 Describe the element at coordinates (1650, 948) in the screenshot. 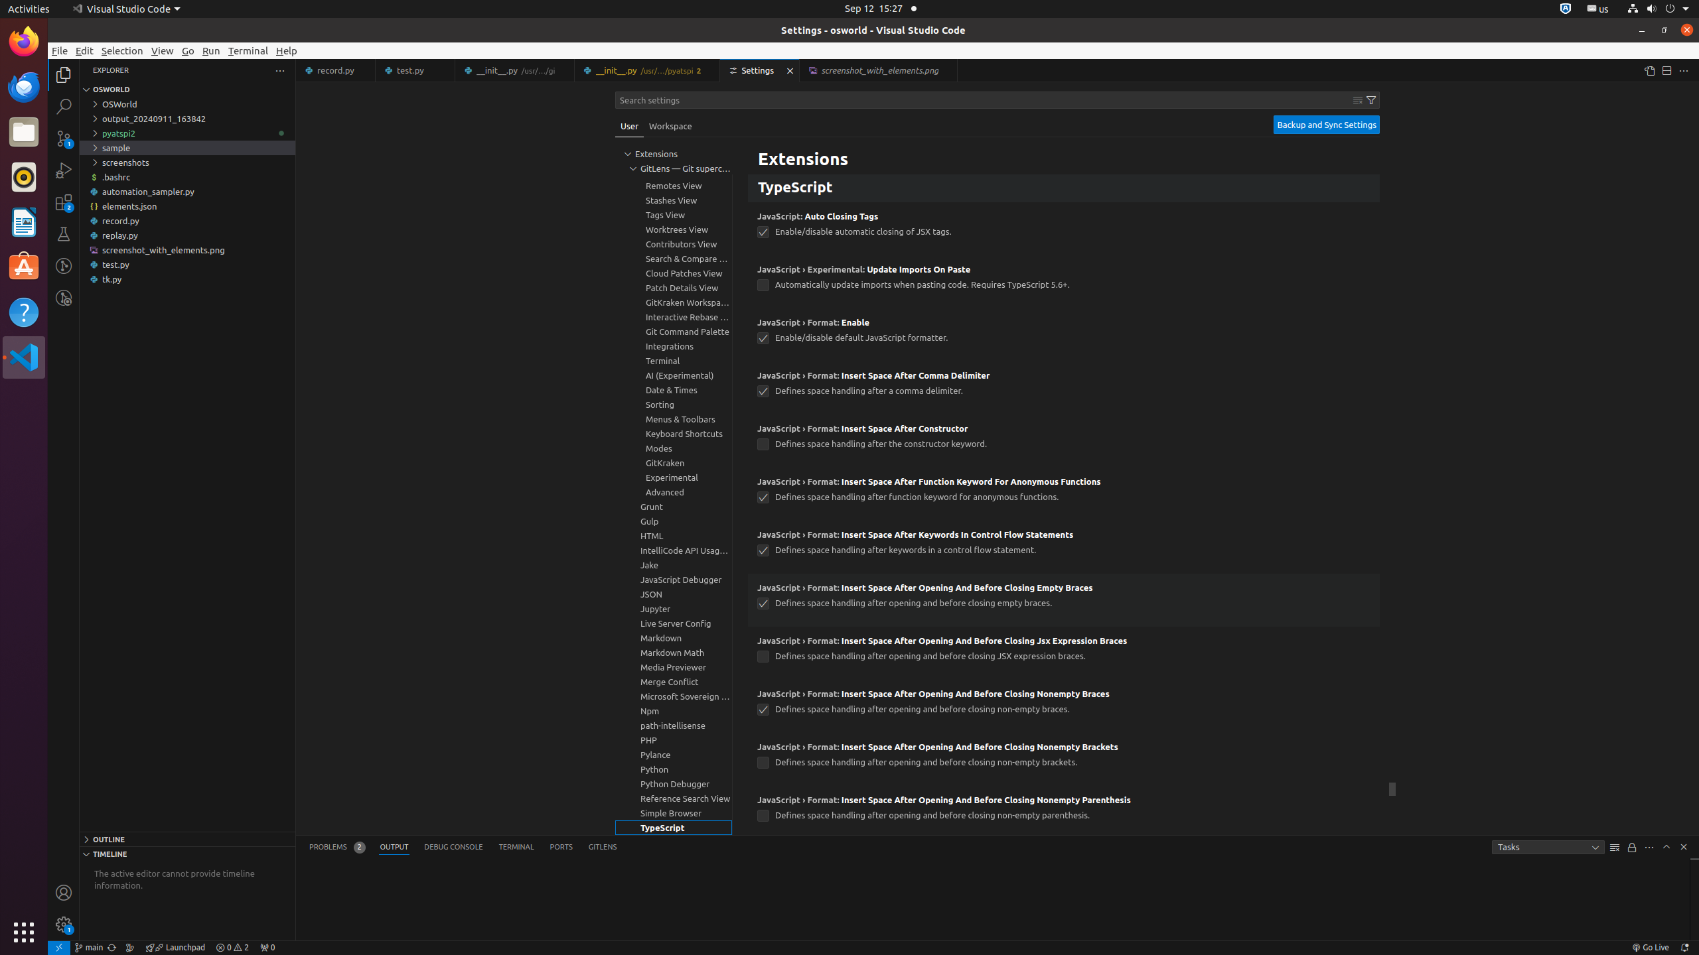

I see `broadcast Go Live, Click to run live server` at that location.